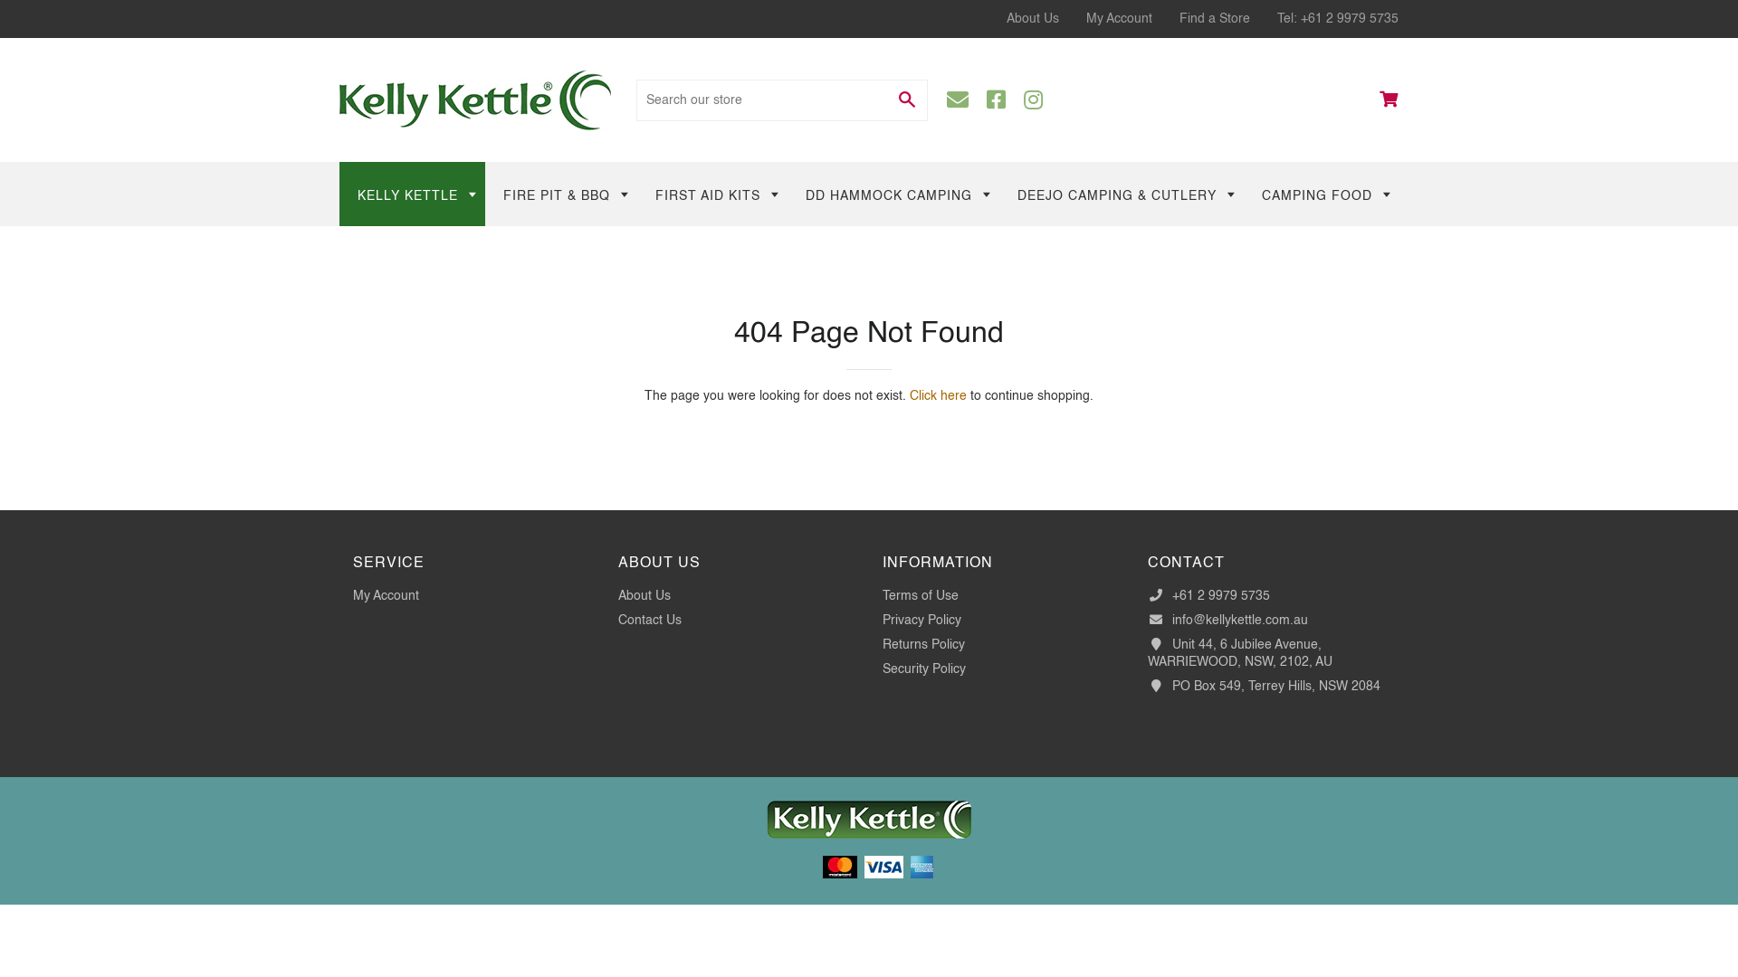 This screenshot has height=977, width=1738. I want to click on About Us, so click(644, 596).